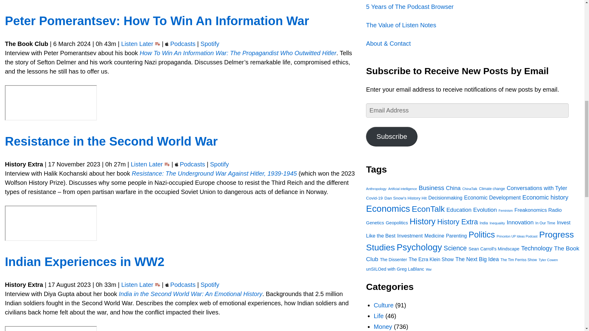 The image size is (589, 331). What do you see at coordinates (137, 44) in the screenshot?
I see `Listen Later` at bounding box center [137, 44].